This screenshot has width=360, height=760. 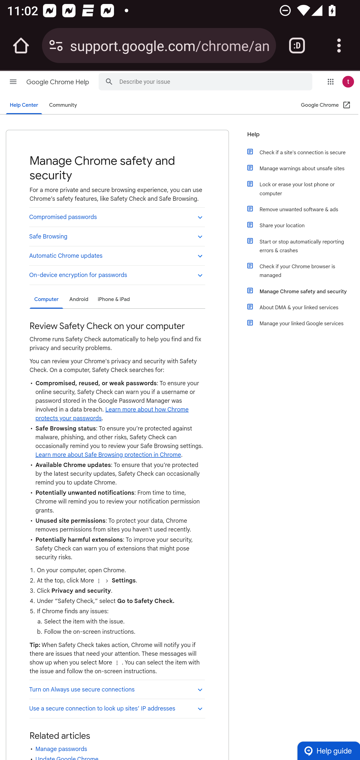 I want to click on Help guide, so click(x=328, y=750).